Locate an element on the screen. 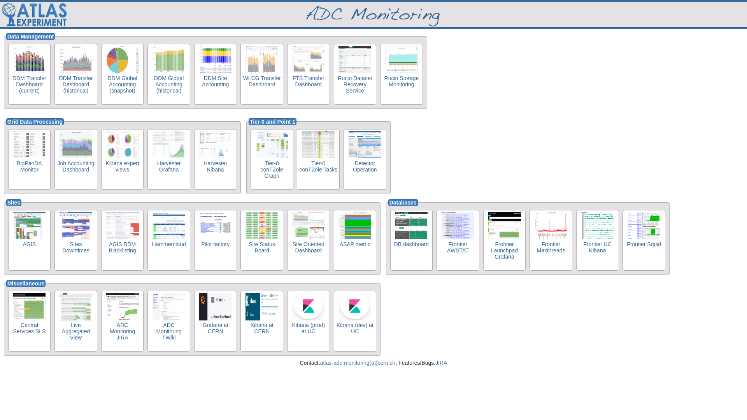  Site Status Board is located at coordinates (262, 240).